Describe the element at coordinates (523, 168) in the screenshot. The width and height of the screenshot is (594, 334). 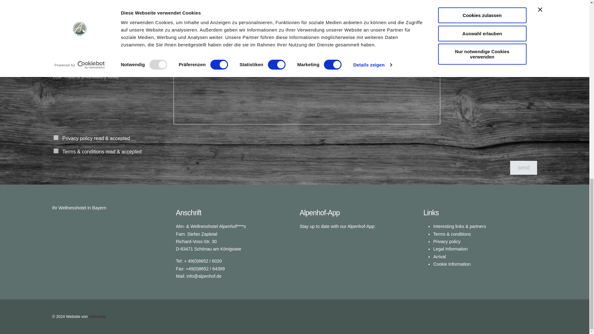
I see `send` at that location.